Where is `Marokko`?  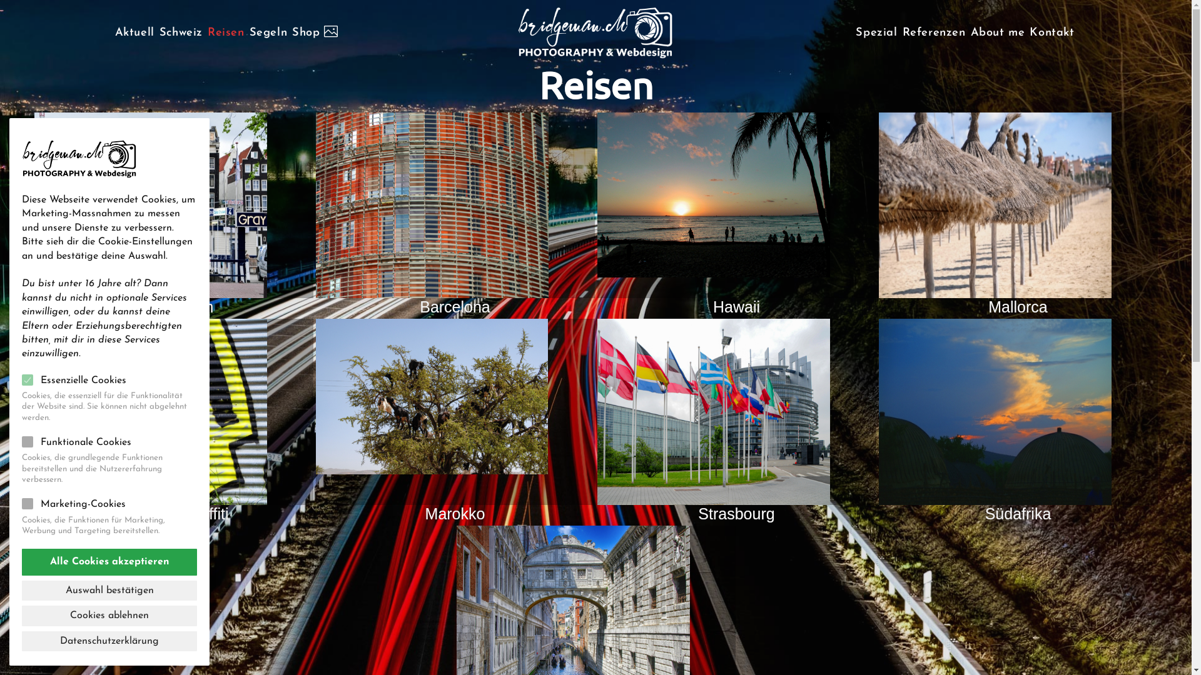
Marokko is located at coordinates (432, 396).